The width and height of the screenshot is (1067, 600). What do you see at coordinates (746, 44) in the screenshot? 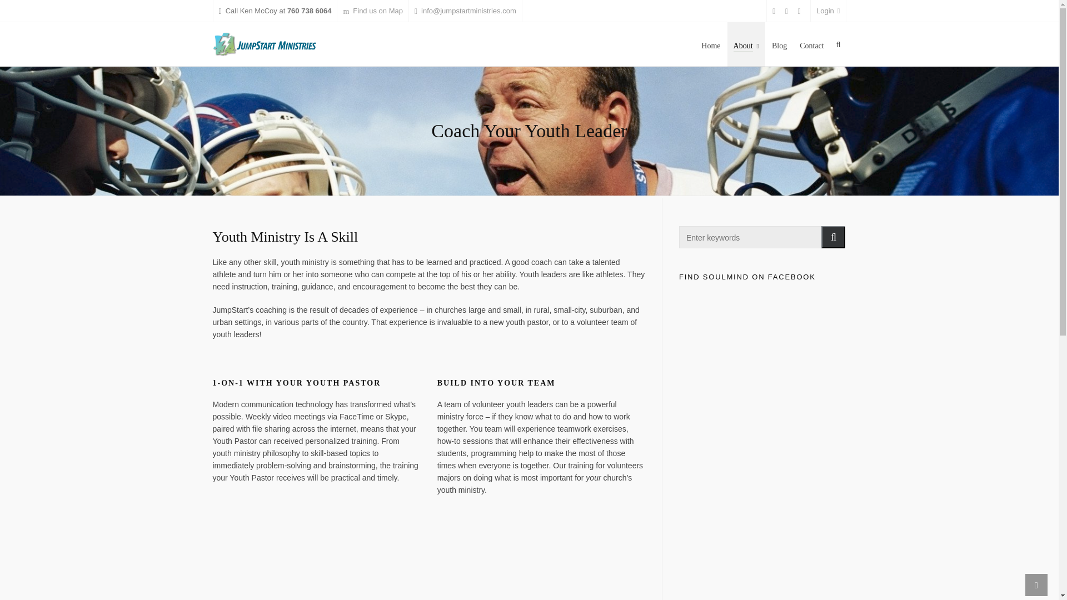
I see `About` at bounding box center [746, 44].